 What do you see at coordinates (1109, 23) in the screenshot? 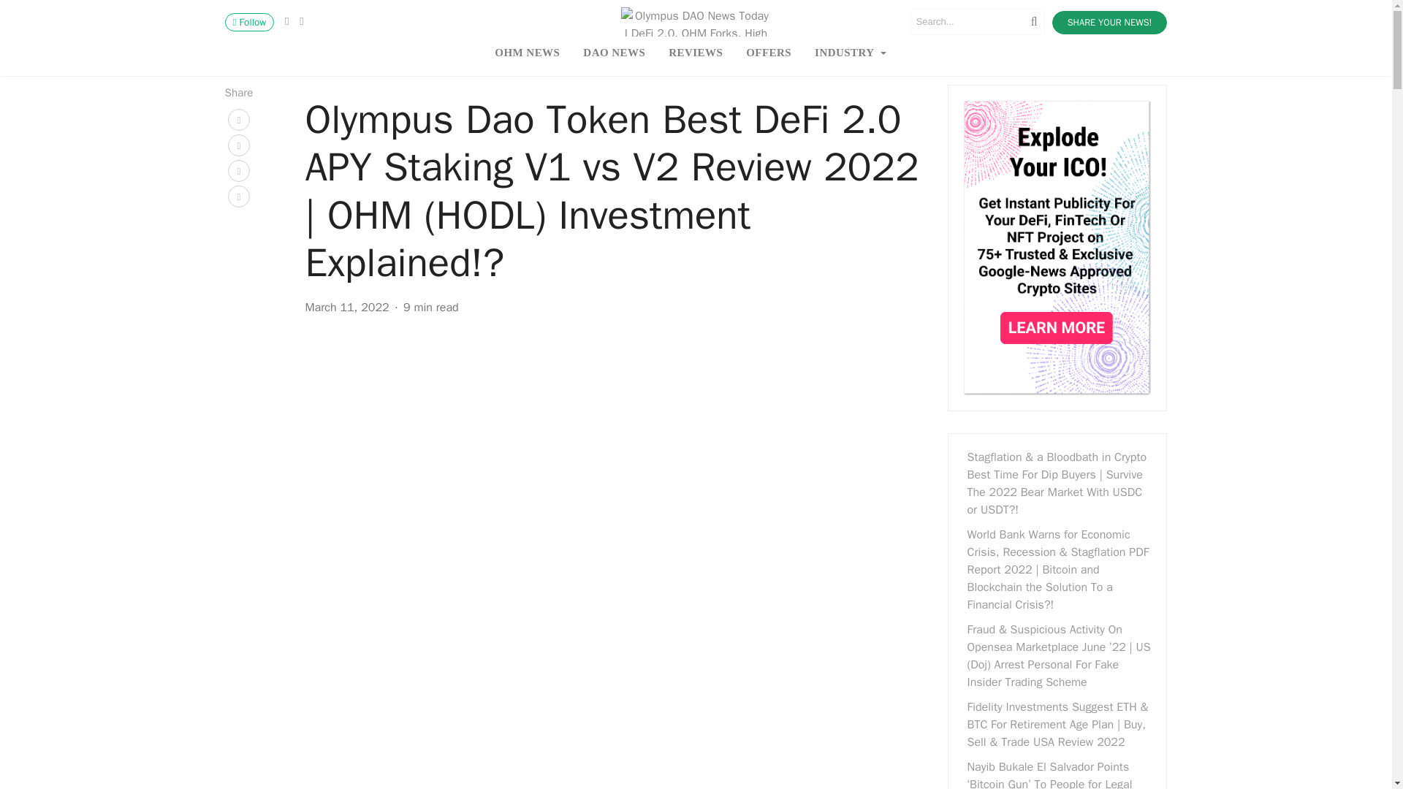
I see `SHARE YOUR NEWS!` at bounding box center [1109, 23].